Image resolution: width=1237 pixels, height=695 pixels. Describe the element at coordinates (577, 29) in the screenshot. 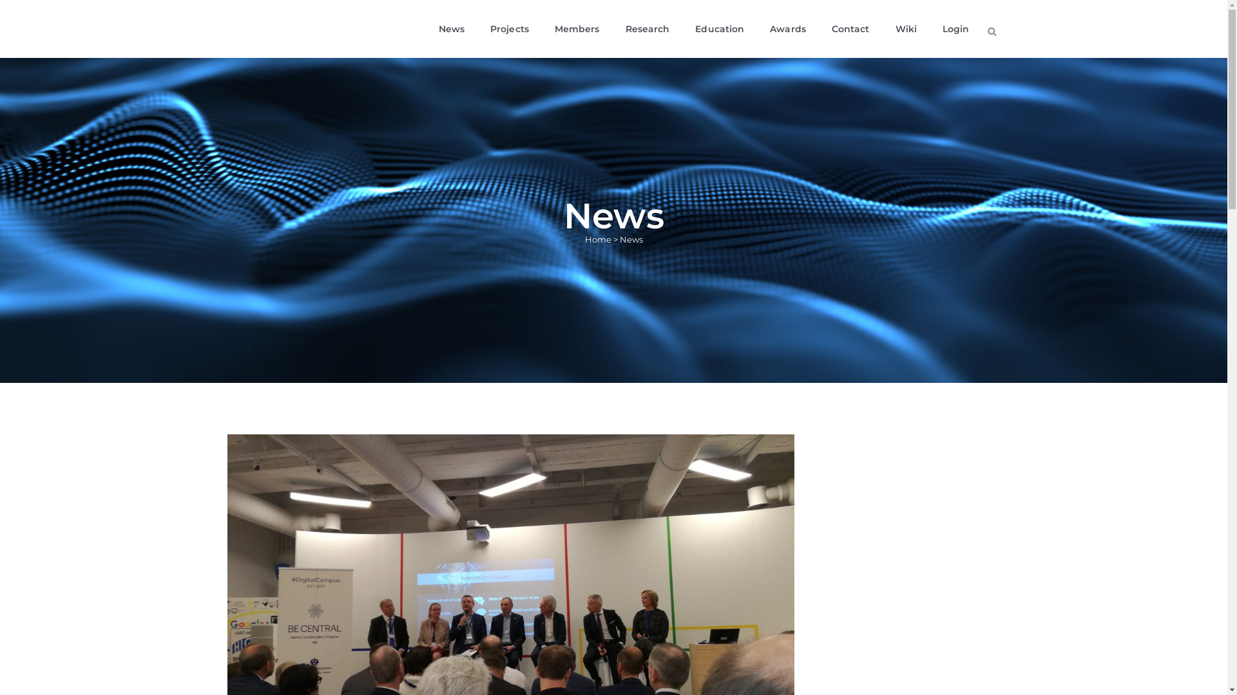

I see `Members` at that location.